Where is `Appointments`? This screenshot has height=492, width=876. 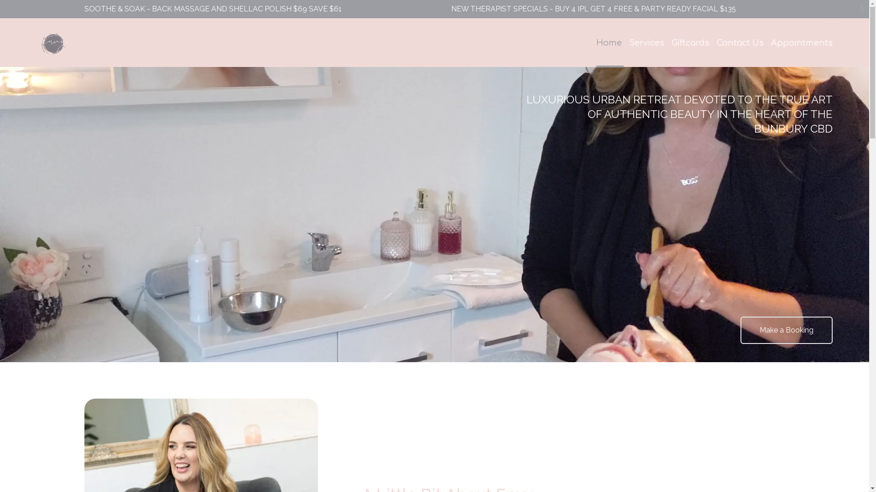 Appointments is located at coordinates (802, 43).